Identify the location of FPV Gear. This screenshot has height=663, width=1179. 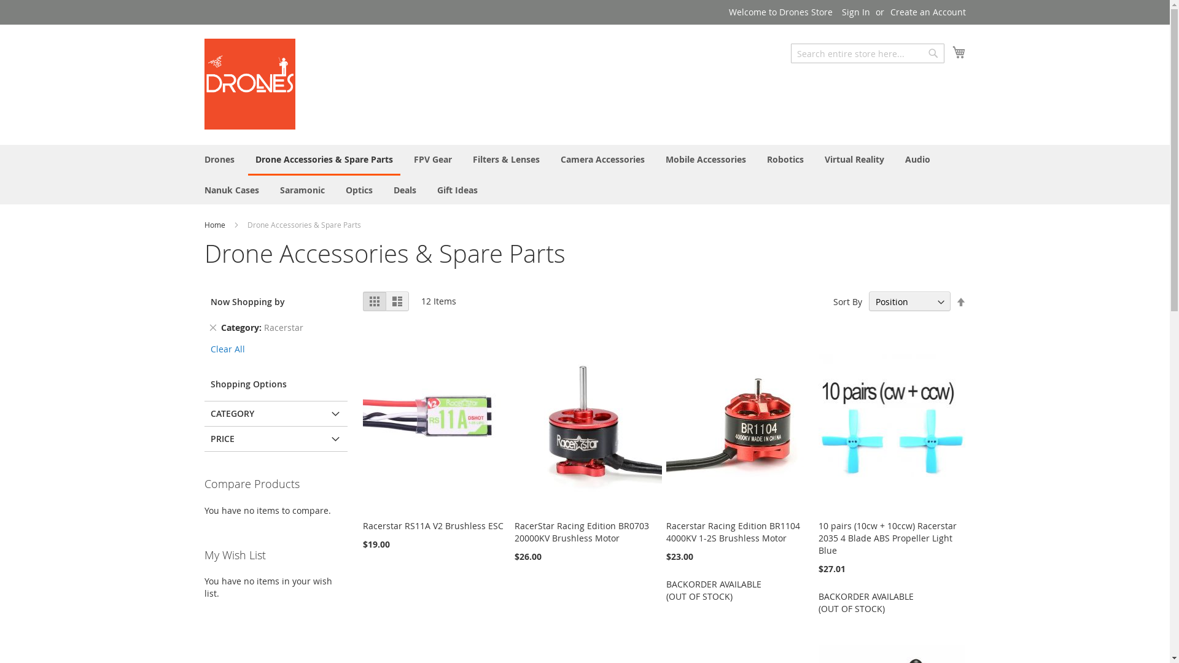
(433, 160).